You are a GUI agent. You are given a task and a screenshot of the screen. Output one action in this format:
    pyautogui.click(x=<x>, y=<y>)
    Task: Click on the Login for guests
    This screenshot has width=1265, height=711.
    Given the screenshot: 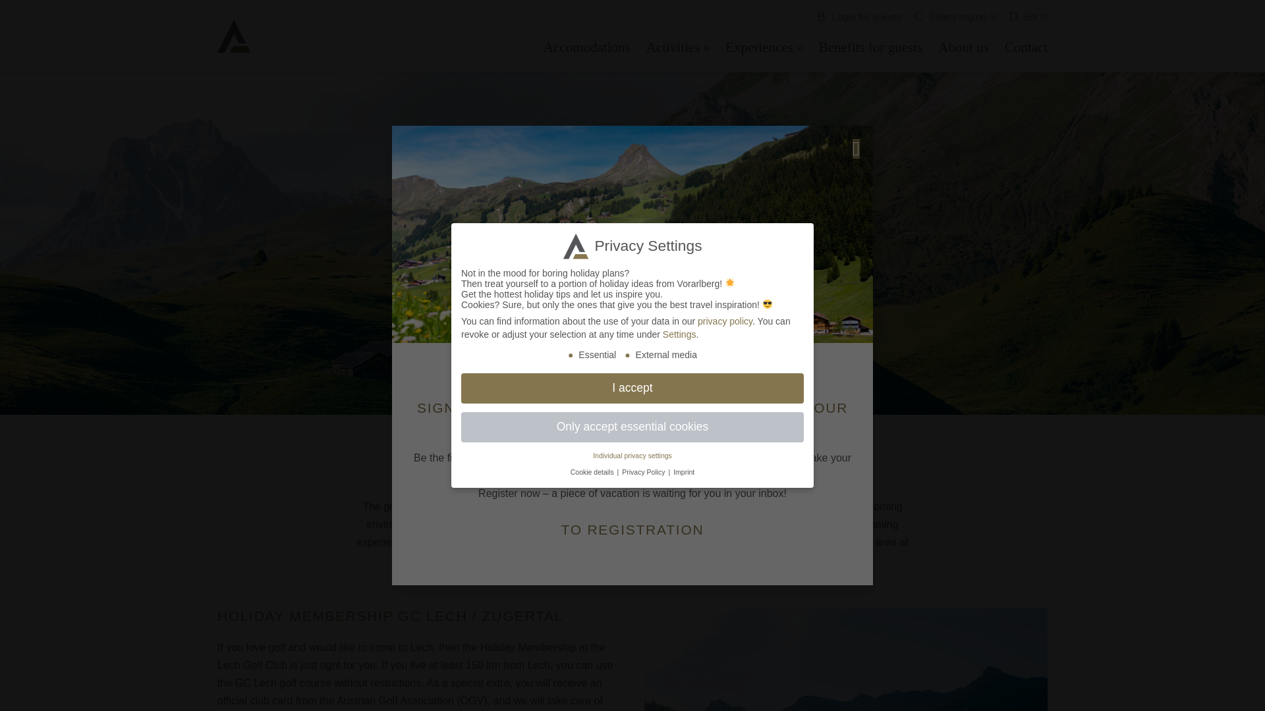 What is the action you would take?
    pyautogui.click(x=859, y=16)
    